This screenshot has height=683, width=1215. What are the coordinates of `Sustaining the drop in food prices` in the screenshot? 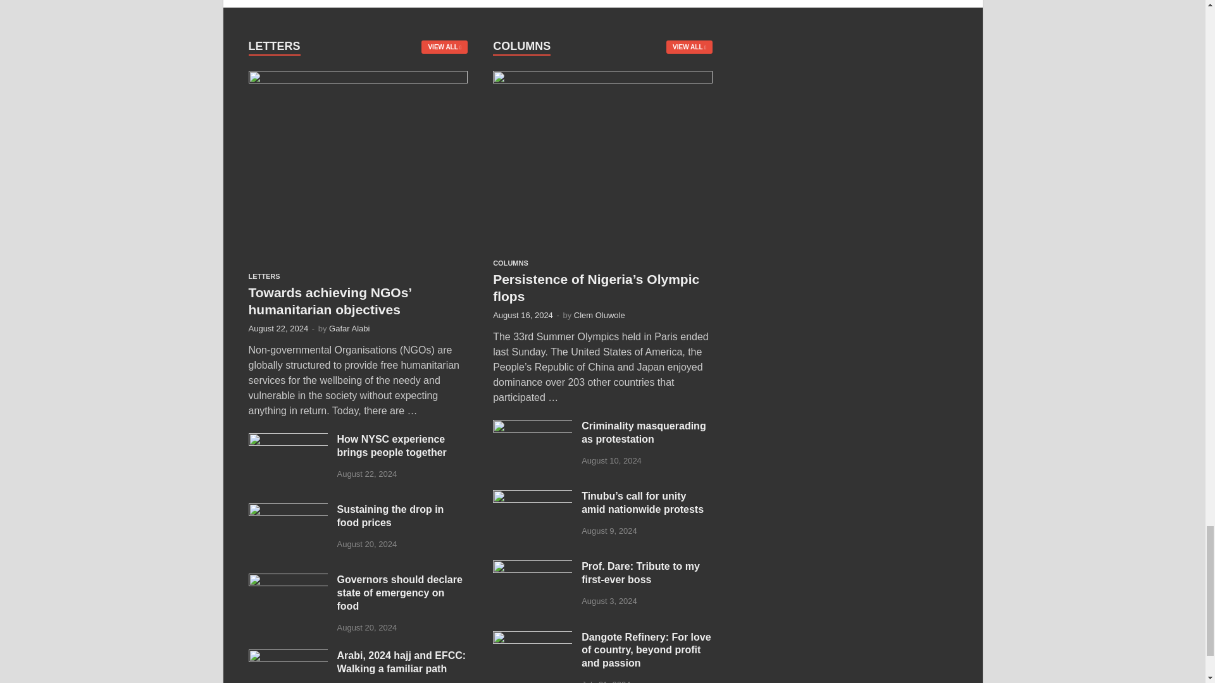 It's located at (287, 511).